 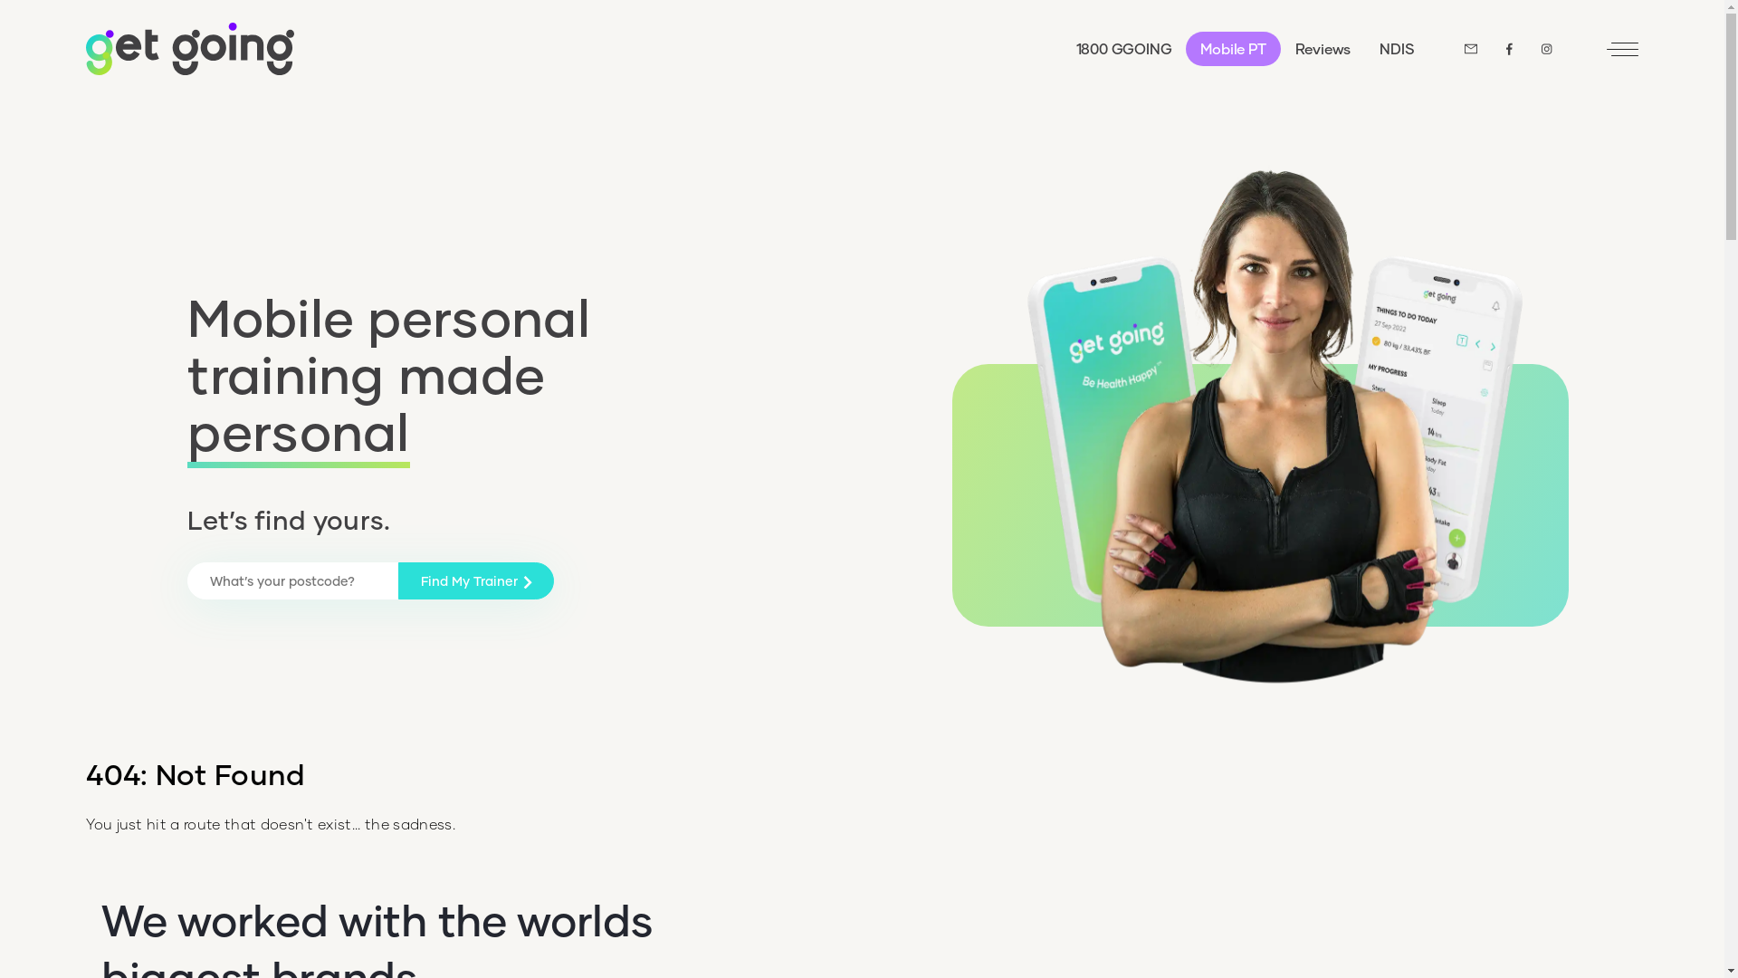 I want to click on Reviews, so click(x=1323, y=49).